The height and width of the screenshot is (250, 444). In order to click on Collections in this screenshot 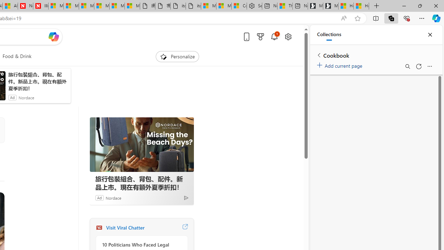, I will do `click(329, 35)`.